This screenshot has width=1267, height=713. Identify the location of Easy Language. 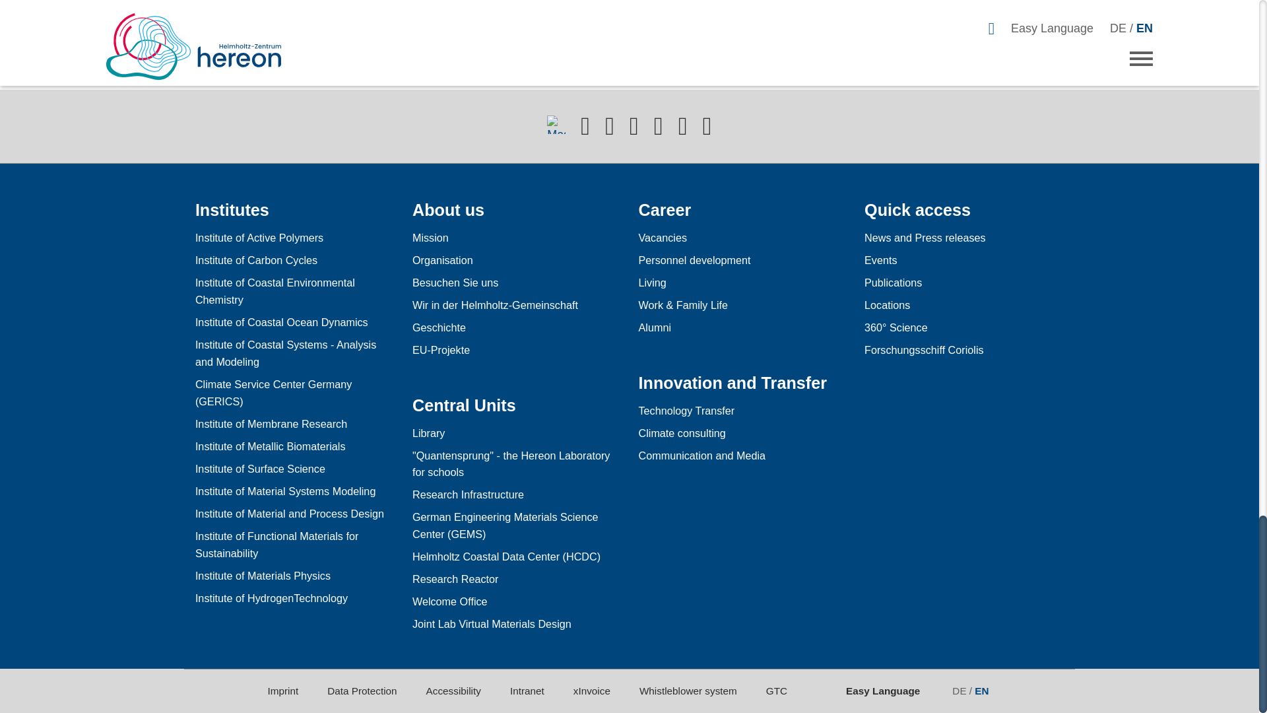
(877, 691).